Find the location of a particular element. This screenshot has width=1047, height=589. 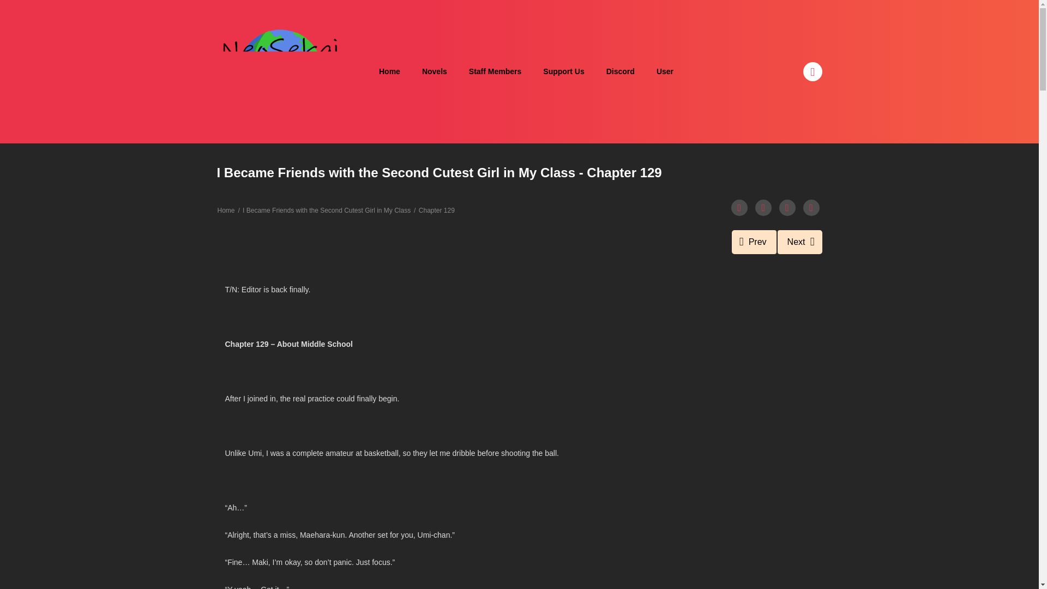

NeoSekai Translations is located at coordinates (280, 71).